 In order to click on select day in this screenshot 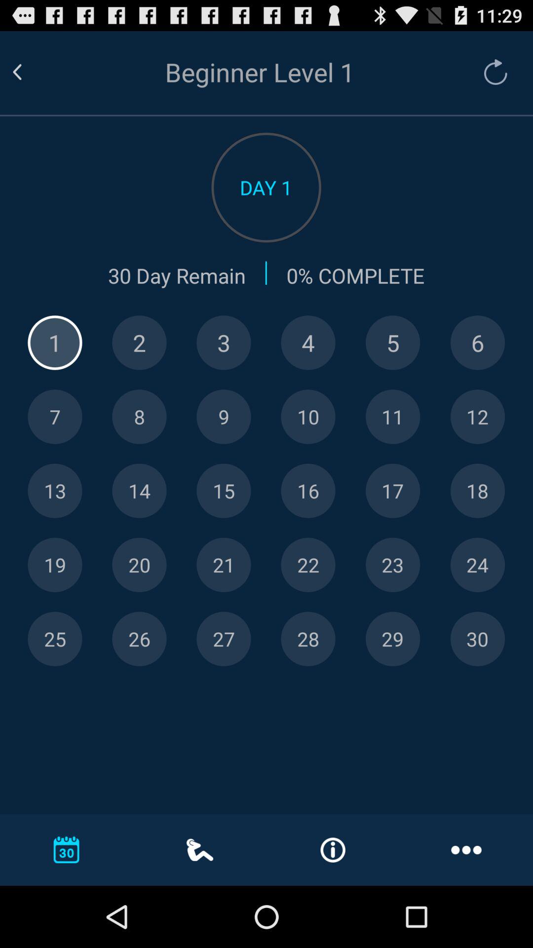, I will do `click(308, 491)`.